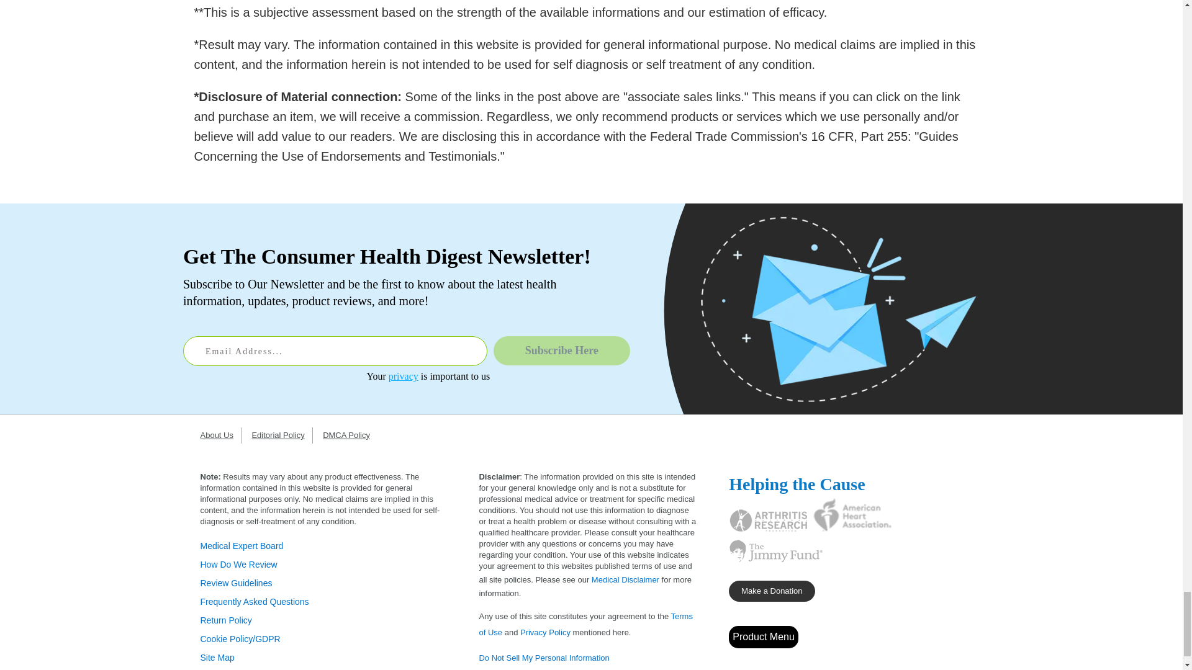 Image resolution: width=1192 pixels, height=670 pixels. I want to click on frequently asked questions, so click(255, 602).